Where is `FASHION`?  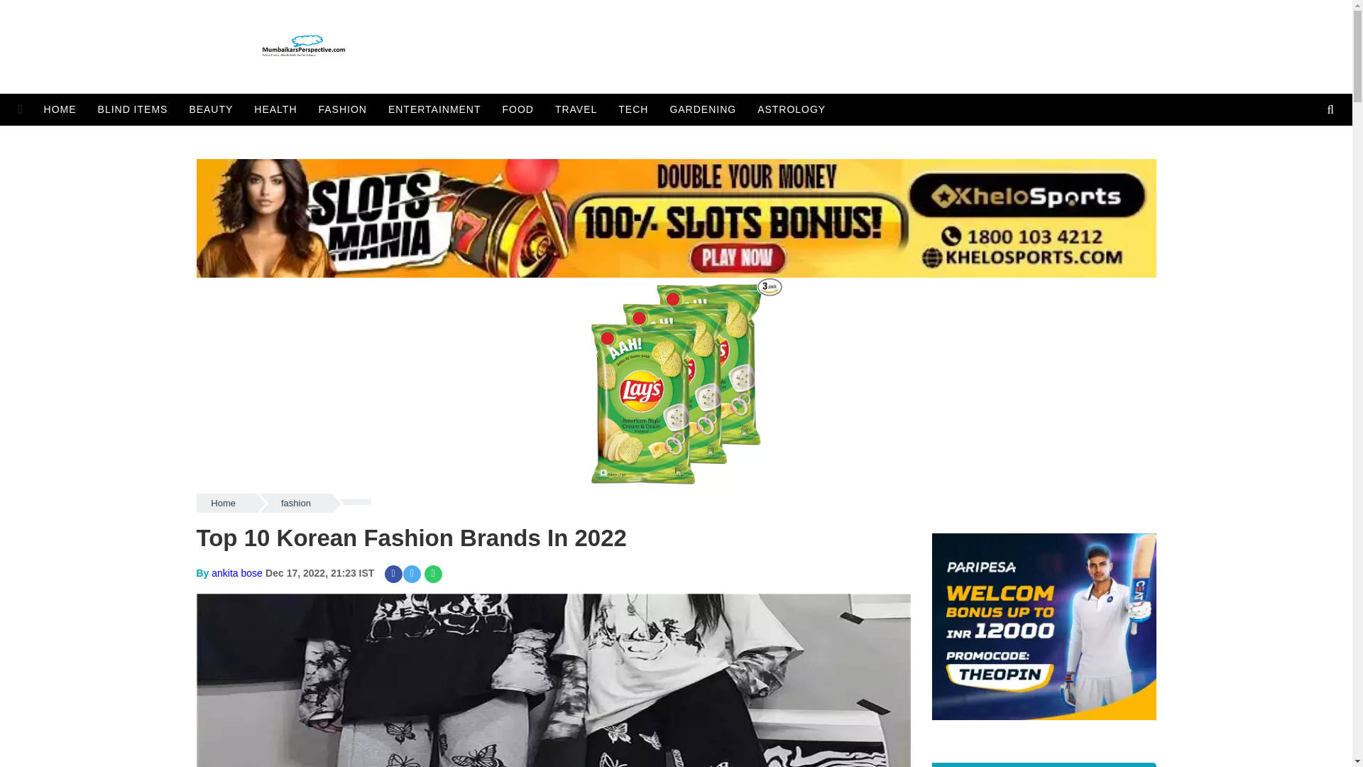 FASHION is located at coordinates (342, 109).